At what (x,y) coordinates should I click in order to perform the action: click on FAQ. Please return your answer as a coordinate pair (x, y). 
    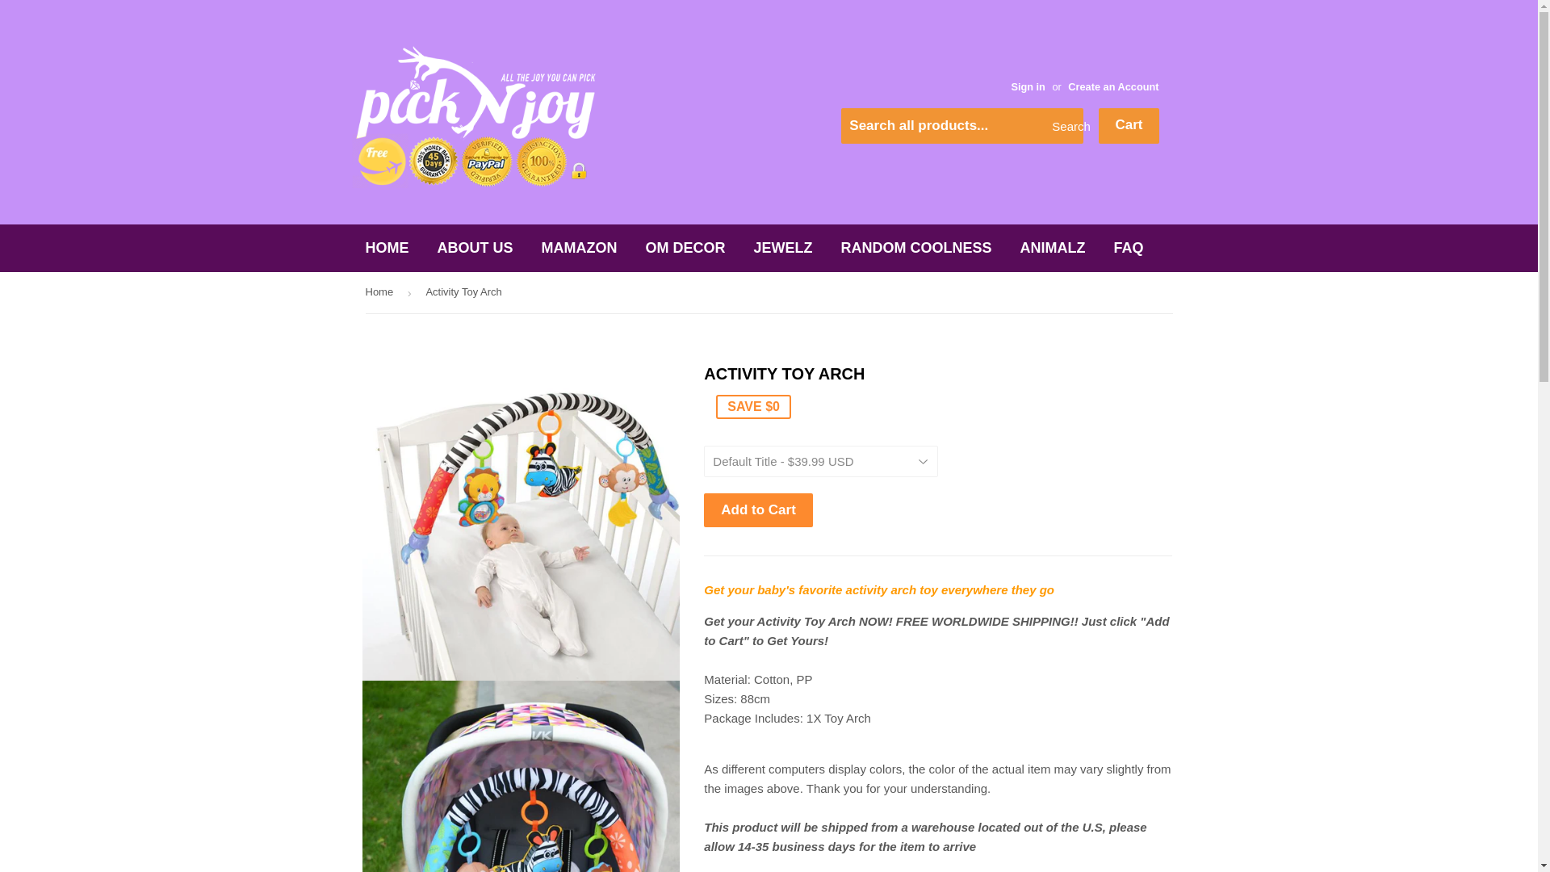
    Looking at the image, I should click on (1129, 247).